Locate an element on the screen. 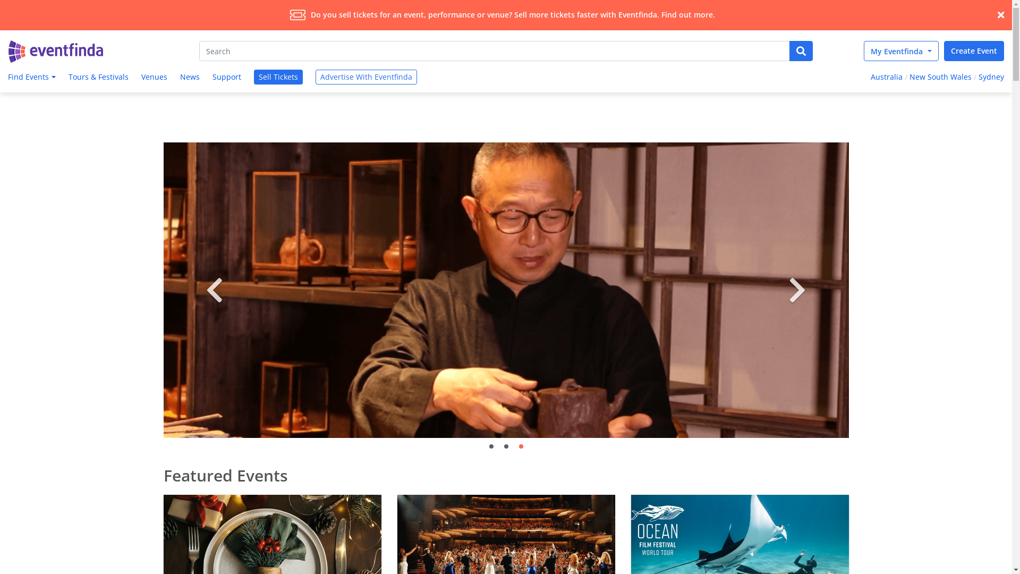 The image size is (1020, 574). My Eventfinda is located at coordinates (901, 51).